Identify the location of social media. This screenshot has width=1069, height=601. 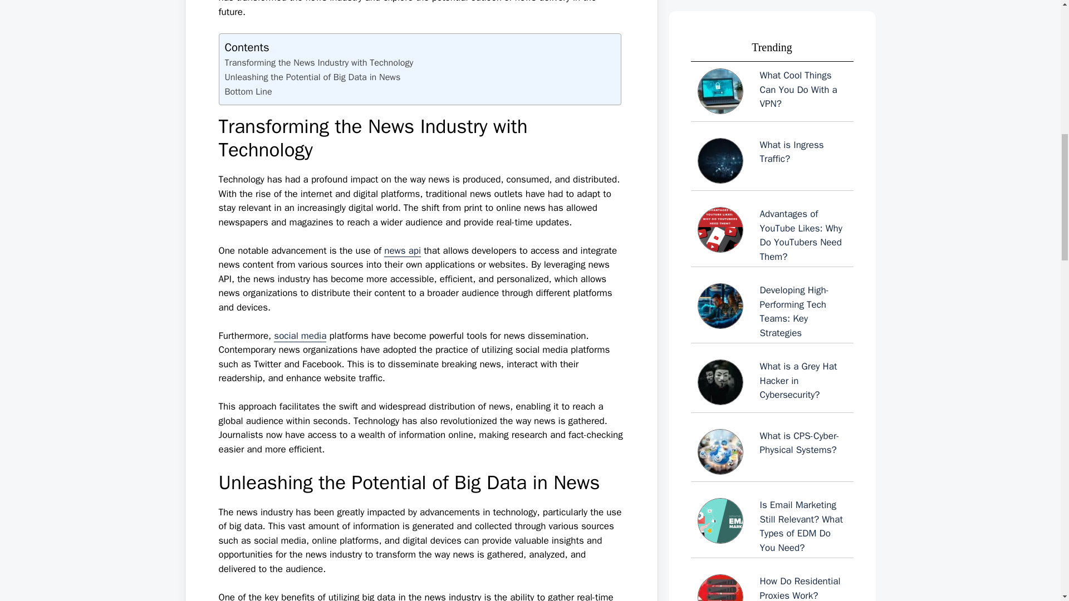
(300, 335).